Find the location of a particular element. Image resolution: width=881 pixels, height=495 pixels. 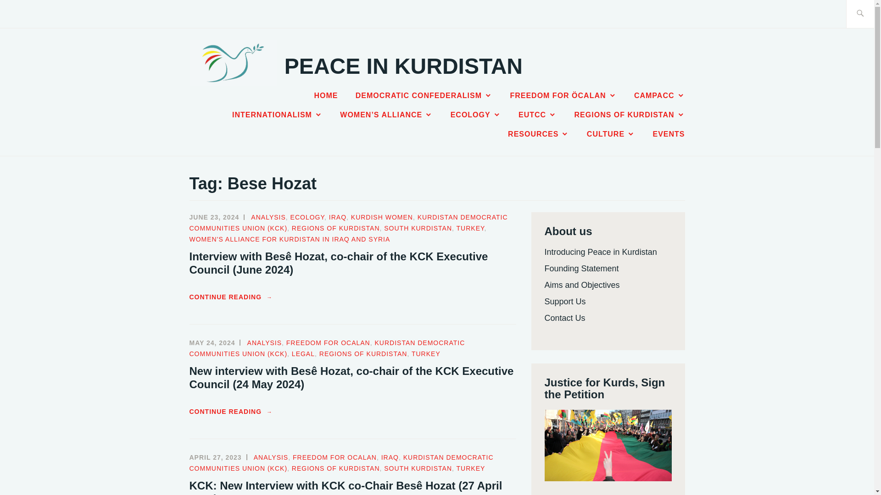

ECOLOGY is located at coordinates (475, 115).